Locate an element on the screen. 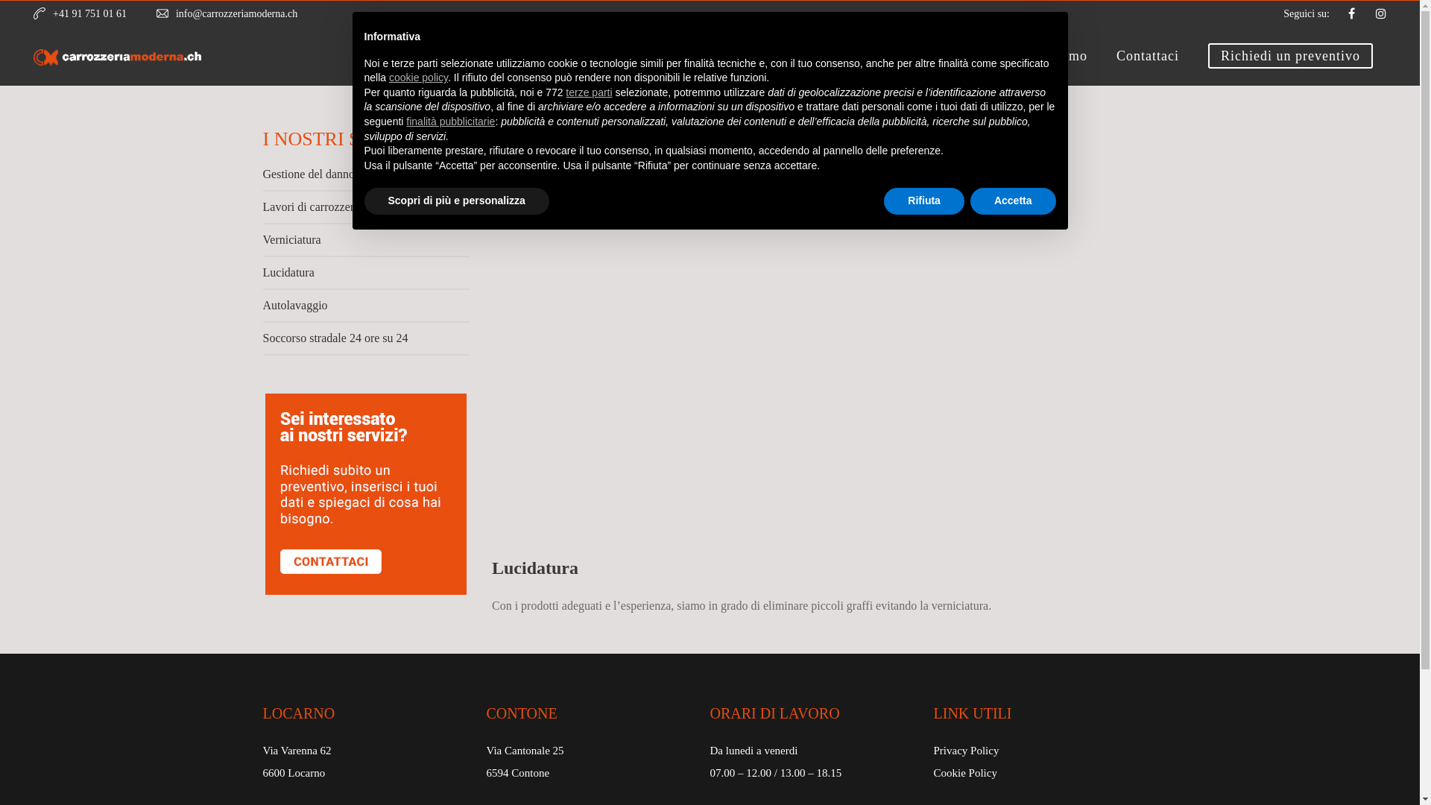 The width and height of the screenshot is (1431, 805). Cookie Policy is located at coordinates (964, 773).